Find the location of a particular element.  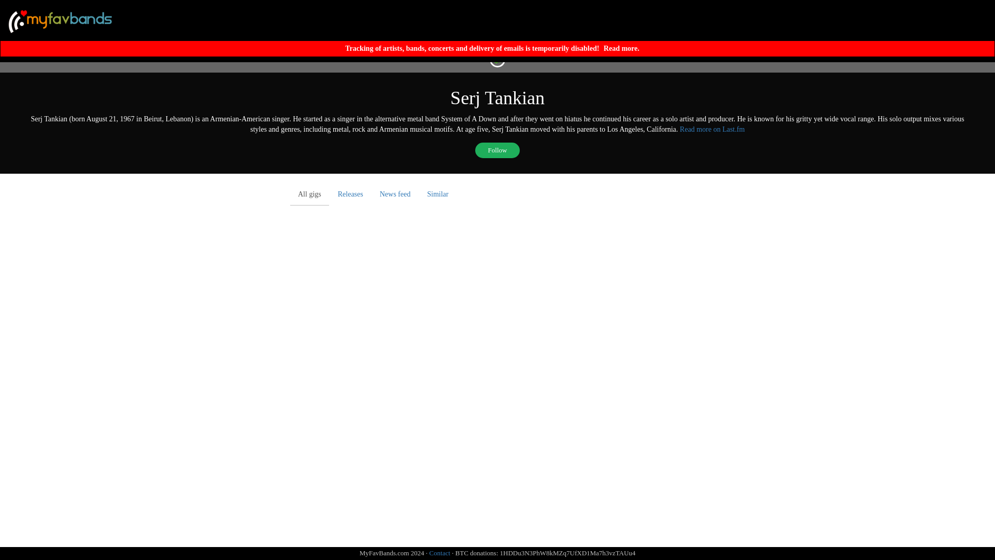

Follow is located at coordinates (497, 150).